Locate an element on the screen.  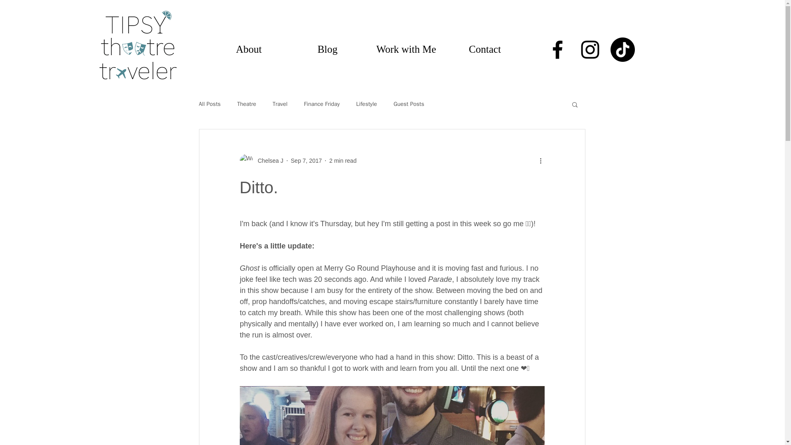
Work with Me is located at coordinates (406, 49).